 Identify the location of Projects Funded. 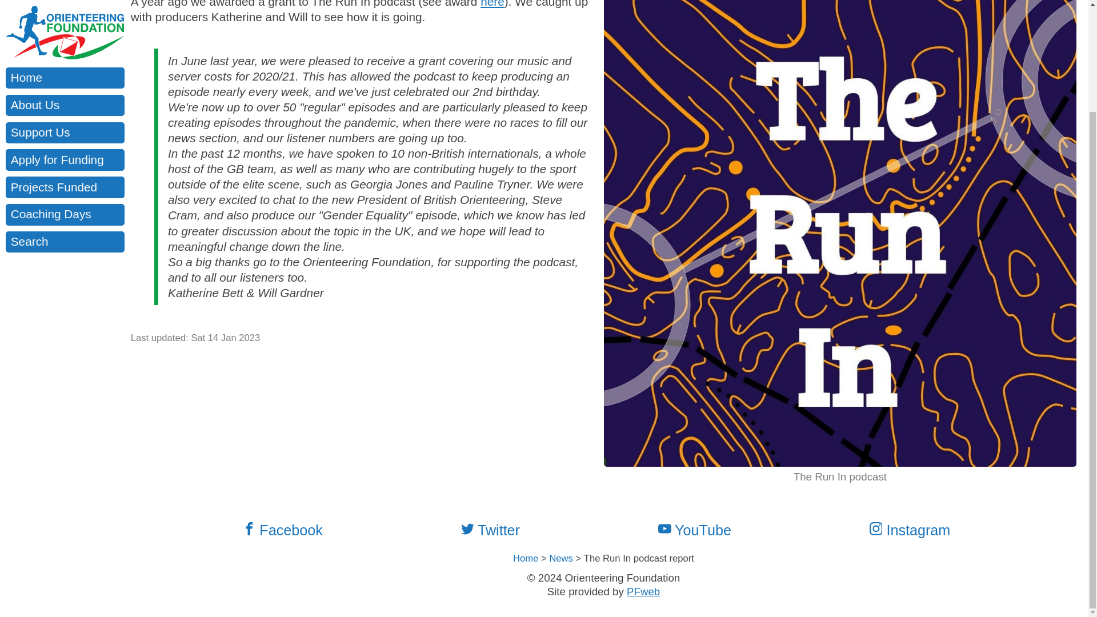
(65, 58).